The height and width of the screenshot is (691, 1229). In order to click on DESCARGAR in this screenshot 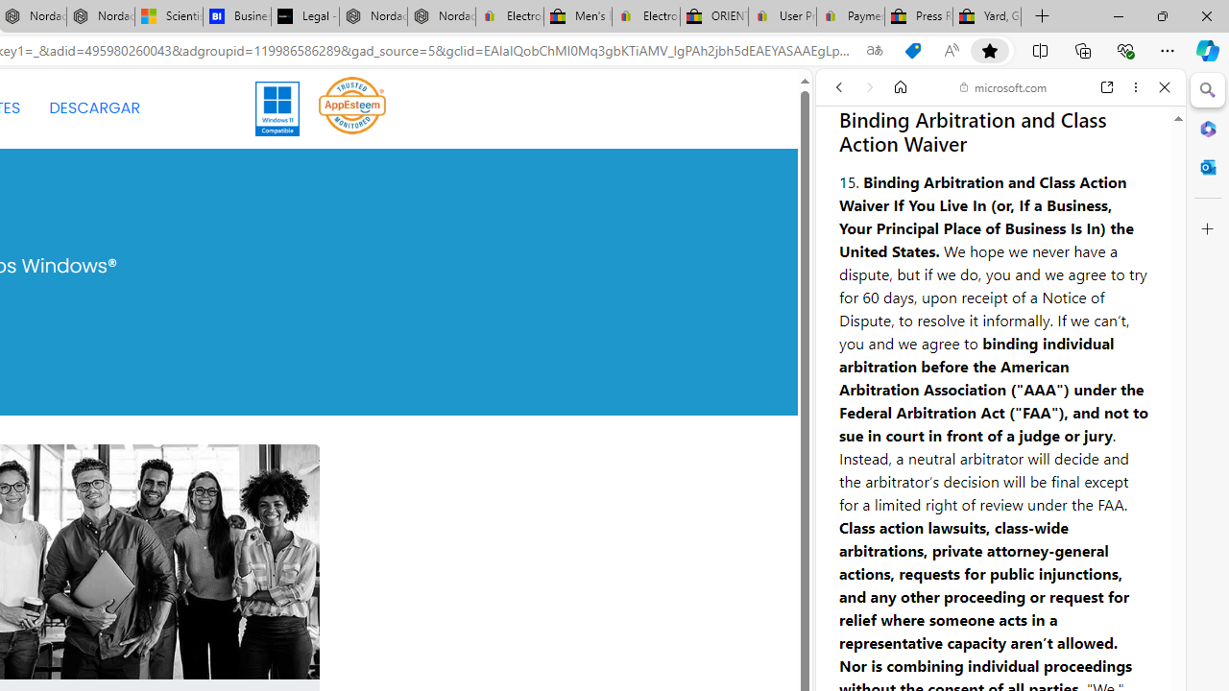, I will do `click(94, 107)`.